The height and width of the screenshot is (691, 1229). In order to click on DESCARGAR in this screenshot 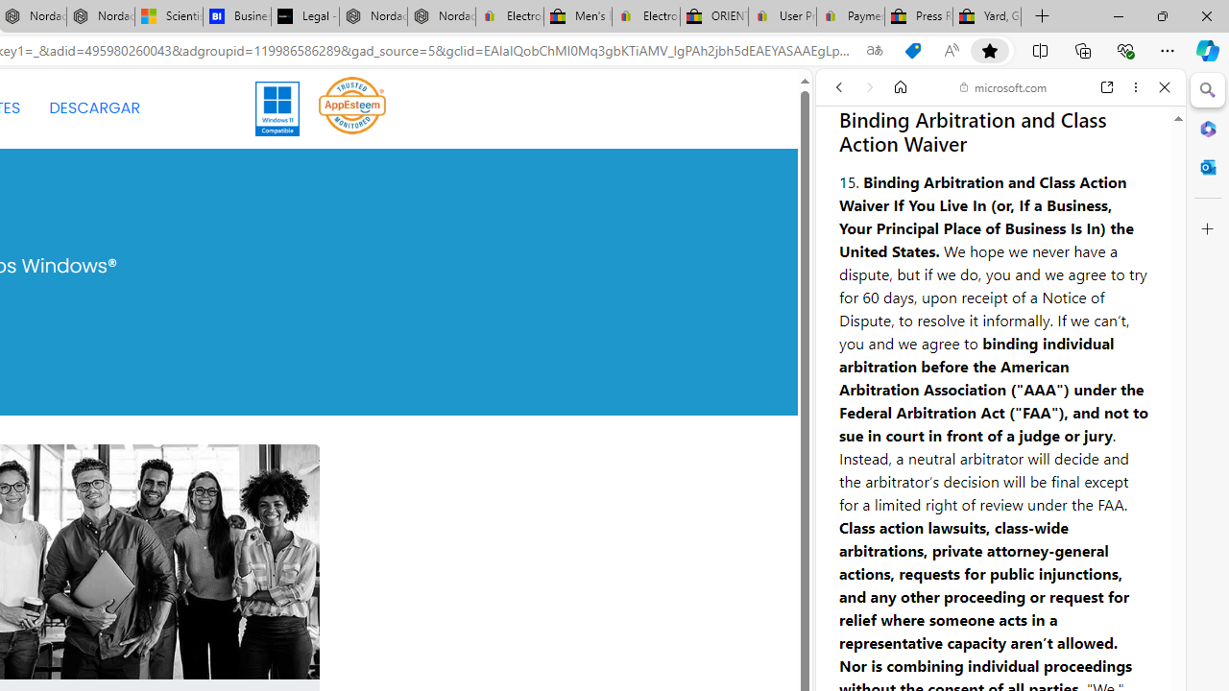, I will do `click(94, 107)`.